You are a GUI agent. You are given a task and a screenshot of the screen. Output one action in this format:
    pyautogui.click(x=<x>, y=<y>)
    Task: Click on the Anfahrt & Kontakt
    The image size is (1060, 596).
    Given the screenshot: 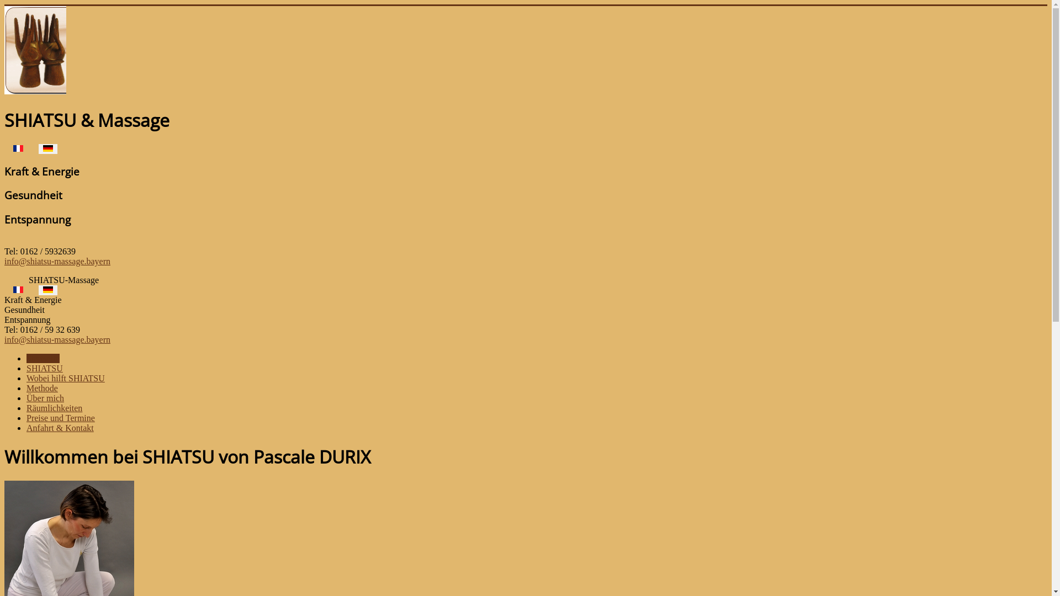 What is the action you would take?
    pyautogui.click(x=60, y=428)
    